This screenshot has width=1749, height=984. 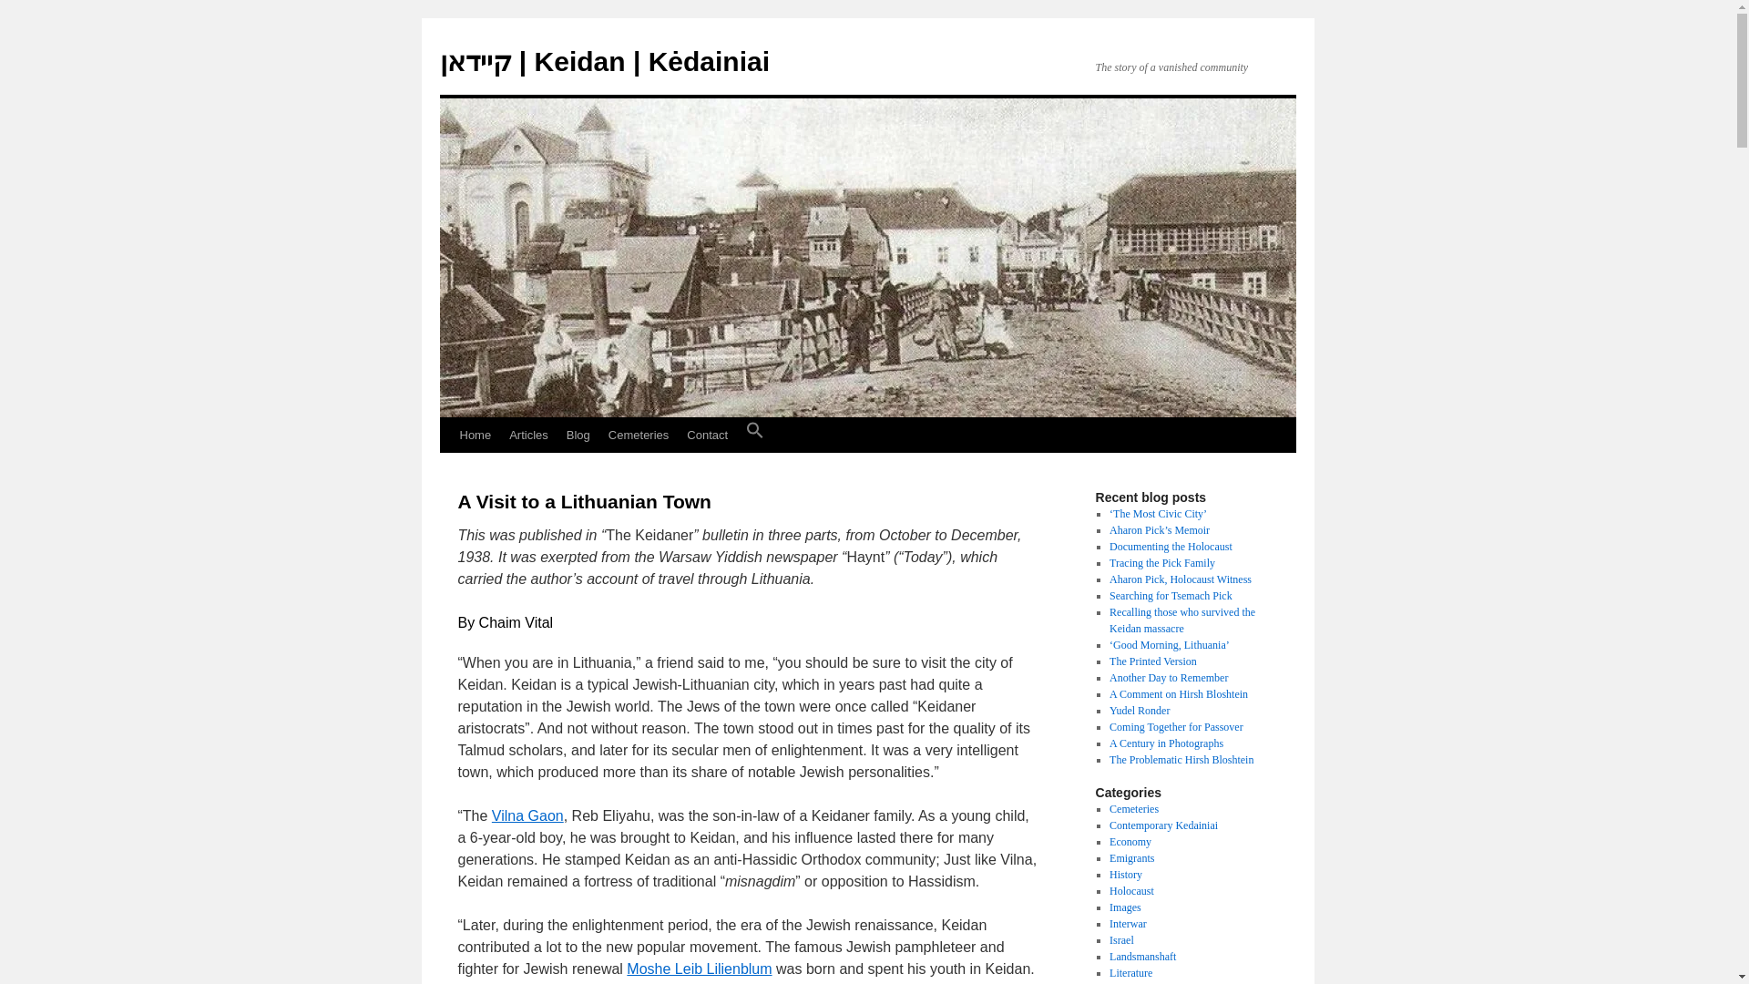 What do you see at coordinates (1130, 841) in the screenshot?
I see `Economy` at bounding box center [1130, 841].